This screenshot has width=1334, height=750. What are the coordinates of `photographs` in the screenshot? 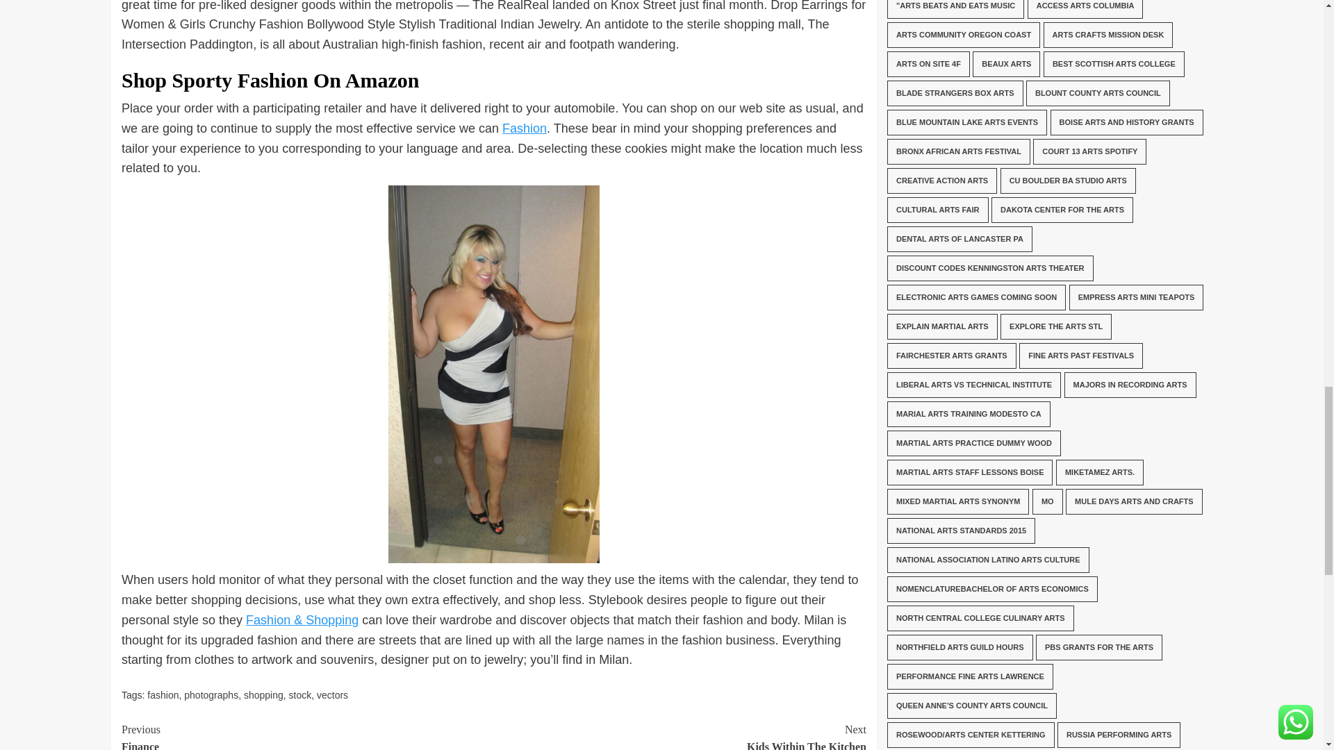 It's located at (211, 694).